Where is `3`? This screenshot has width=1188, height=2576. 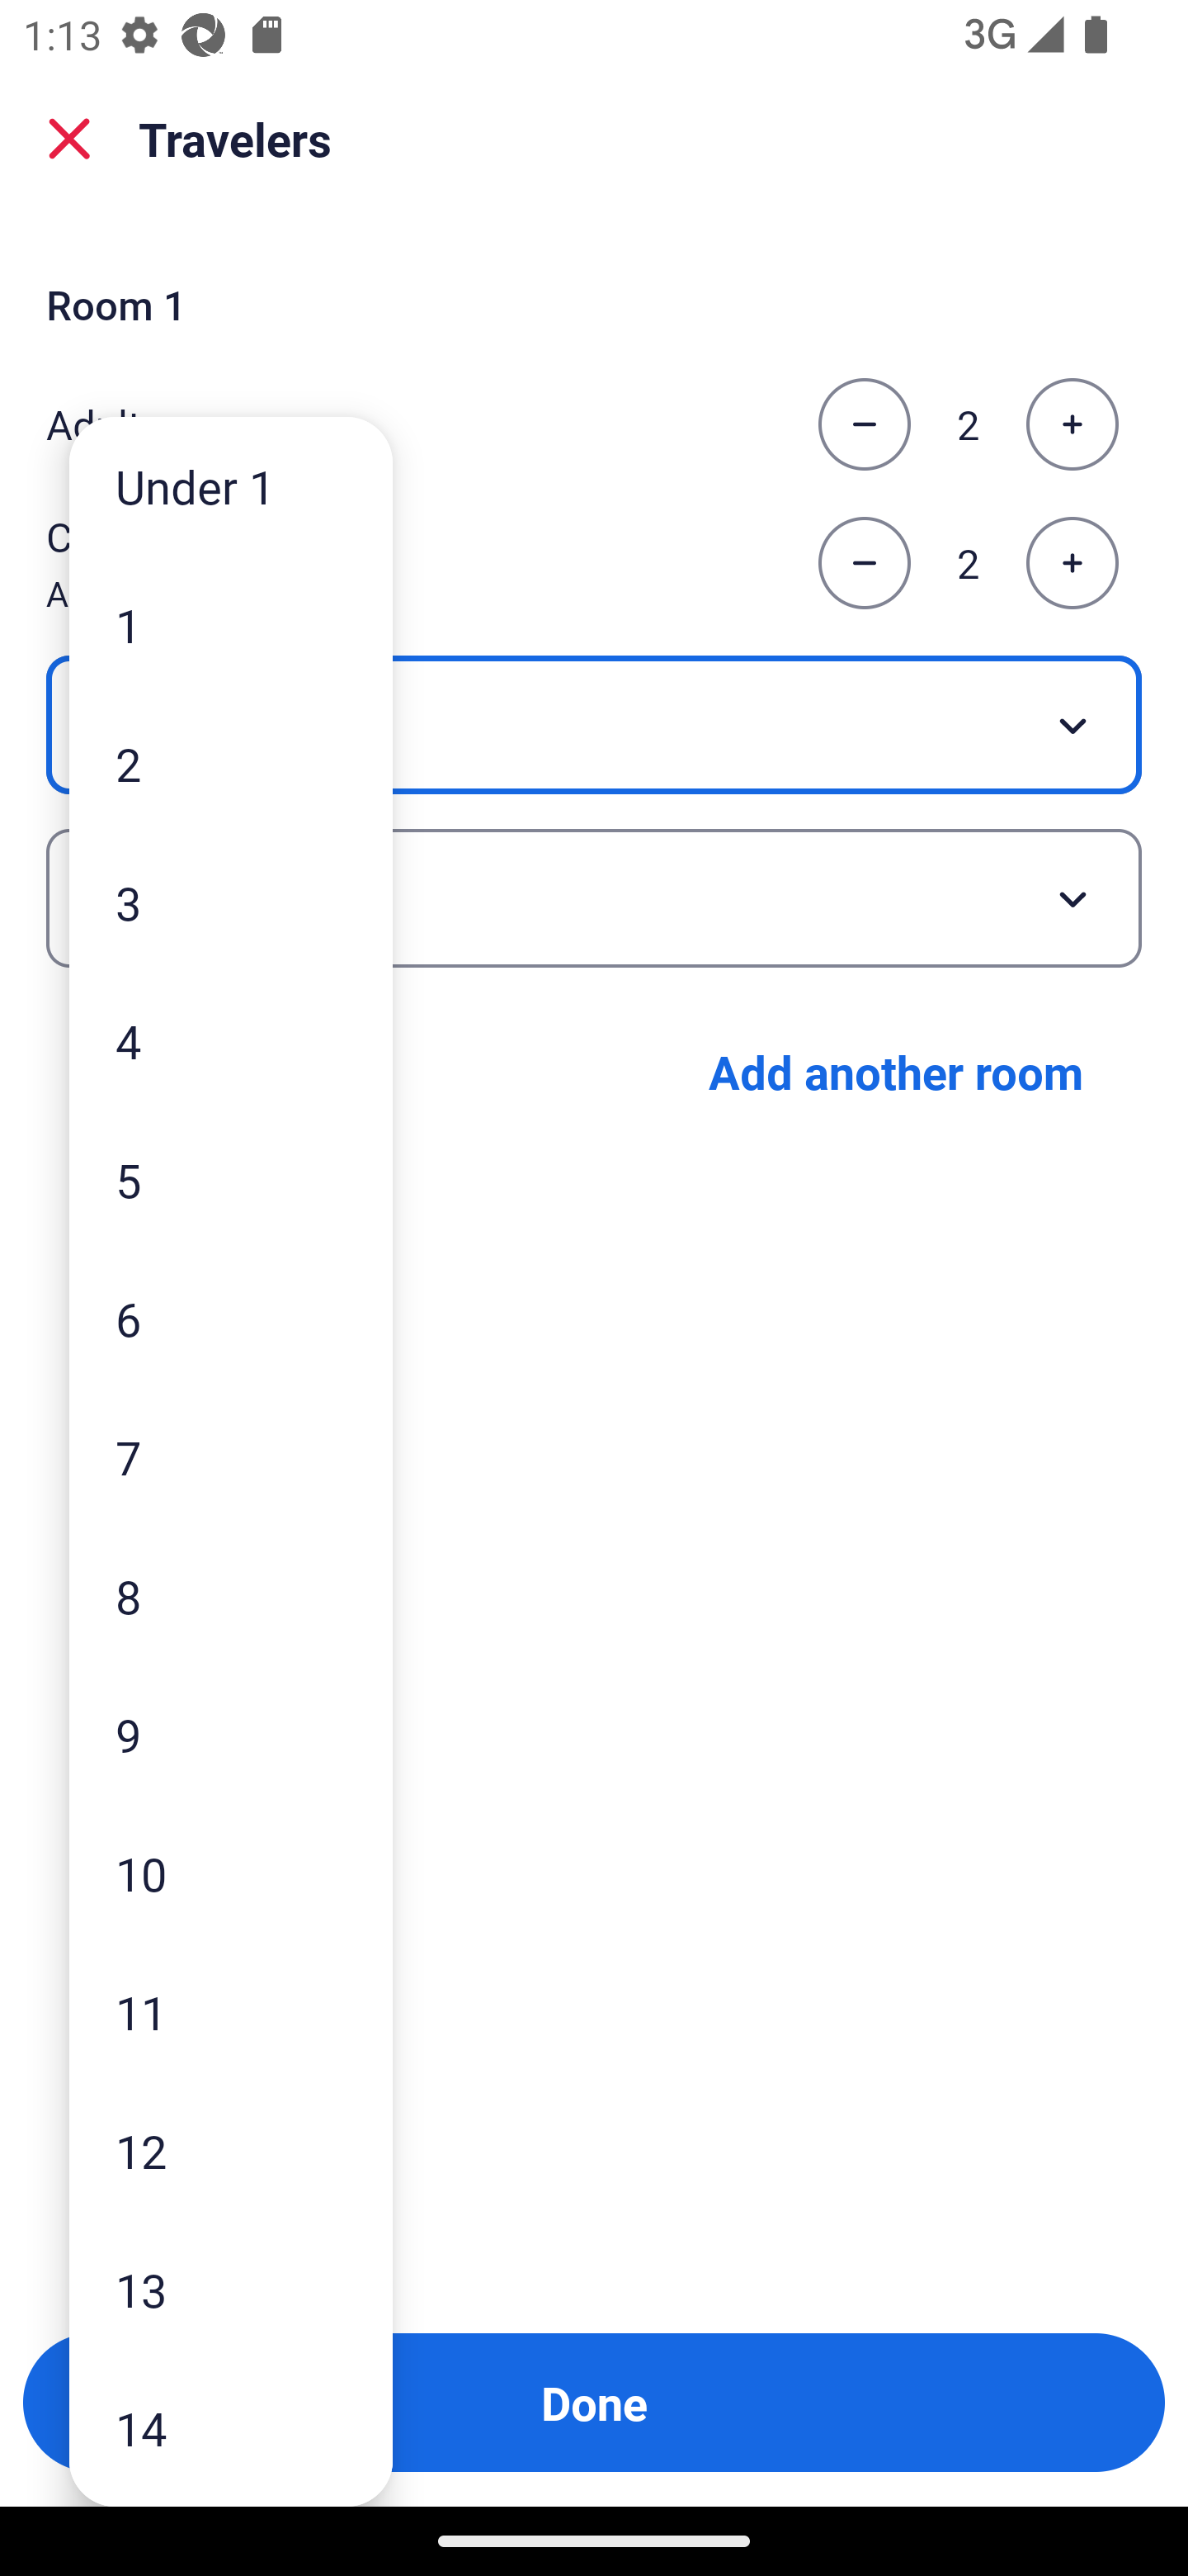 3 is located at coordinates (231, 902).